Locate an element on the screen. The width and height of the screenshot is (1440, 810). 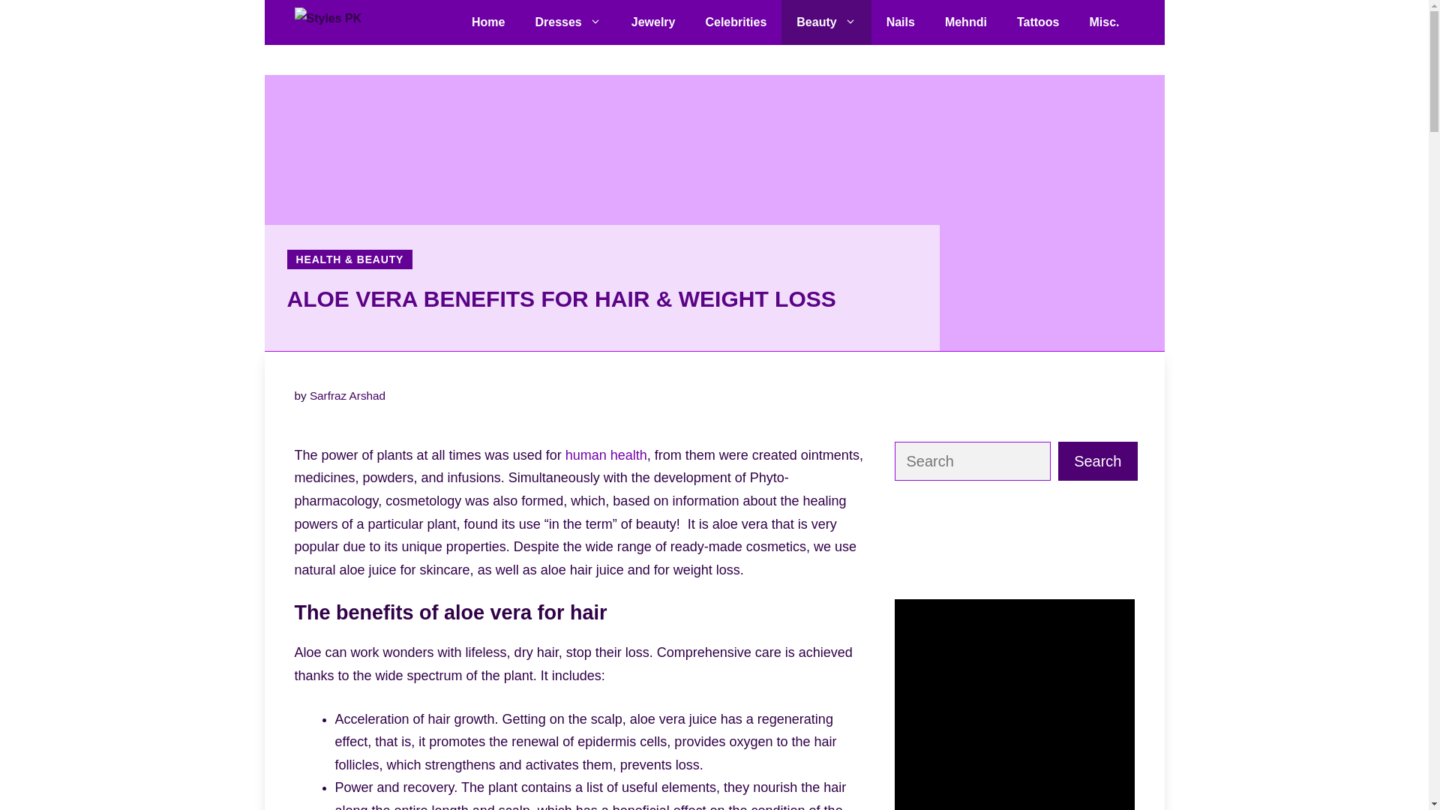
Home is located at coordinates (487, 22).